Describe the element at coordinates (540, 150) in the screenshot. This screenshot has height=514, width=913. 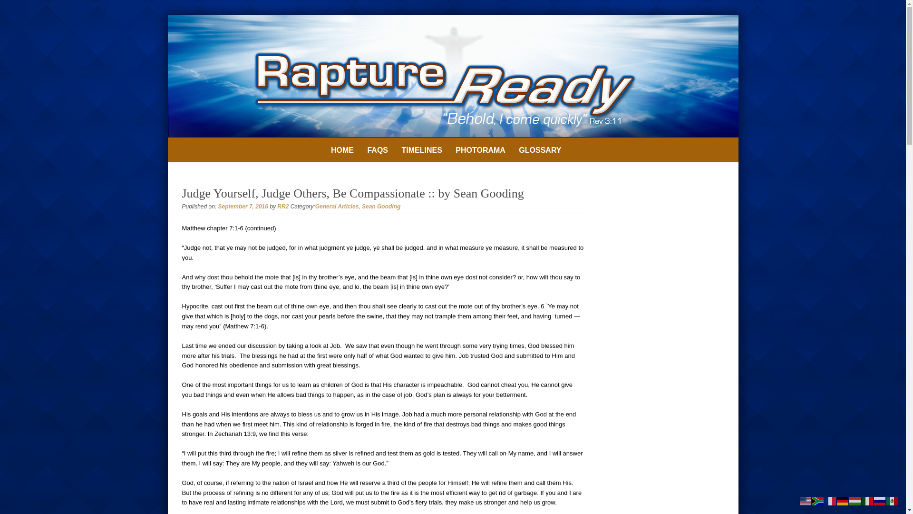
I see `GLOSSARY` at that location.